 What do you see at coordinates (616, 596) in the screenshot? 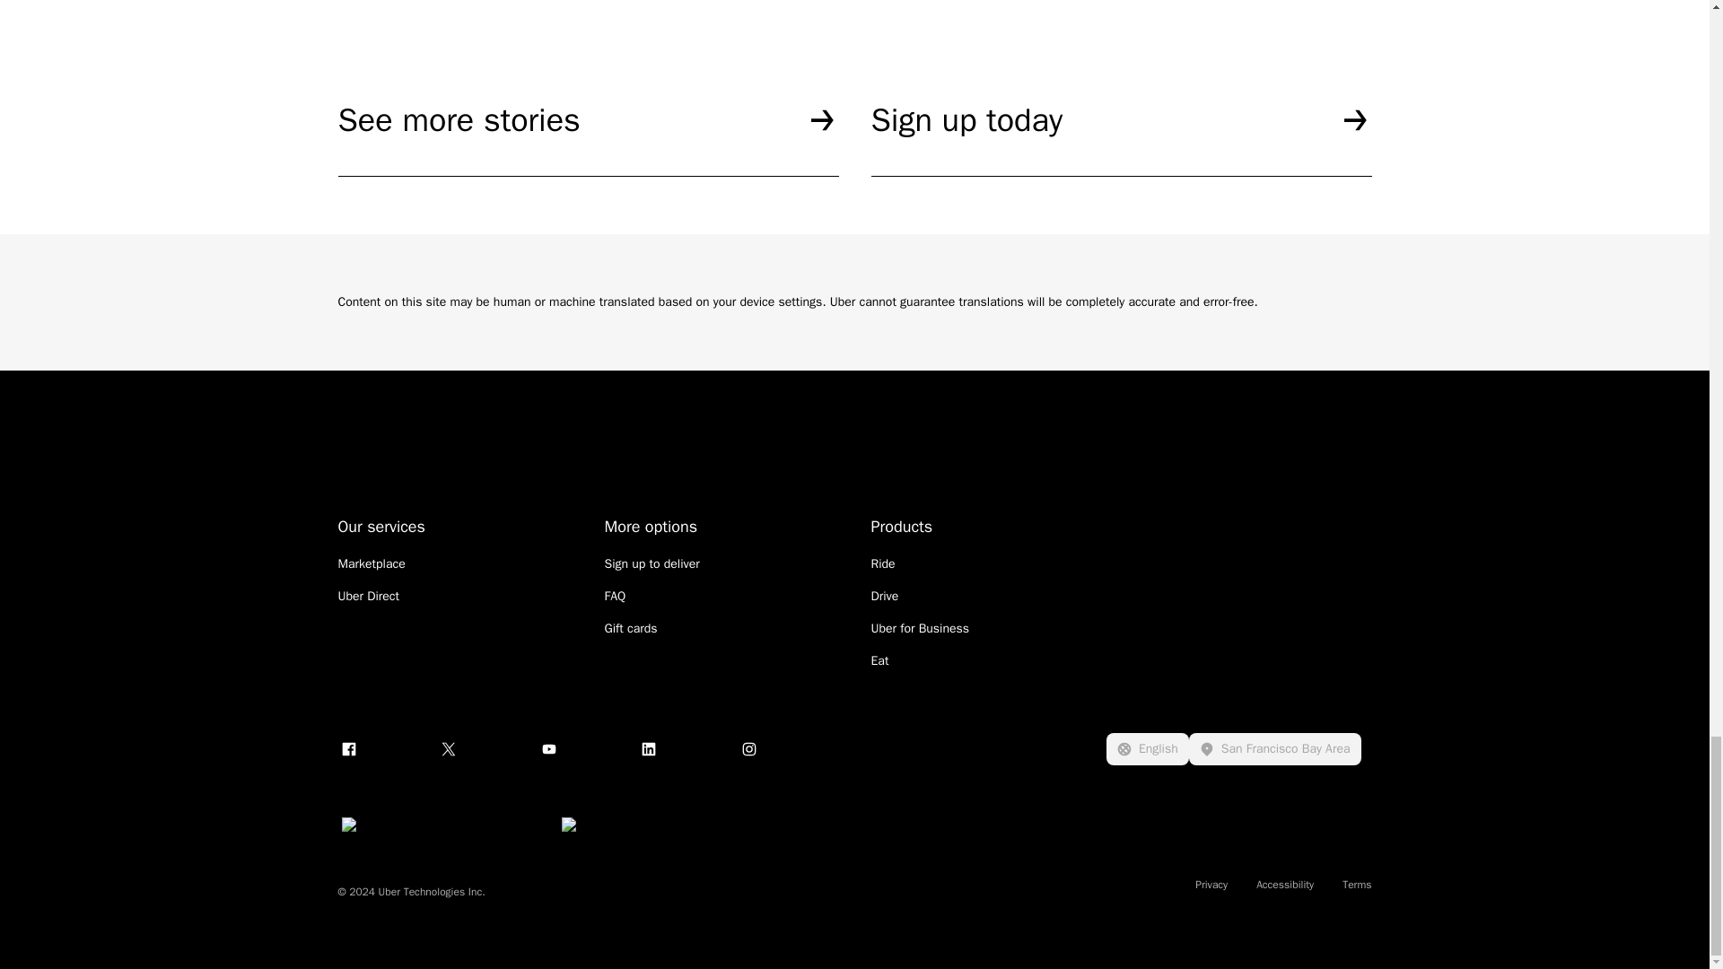
I see `FAQ` at bounding box center [616, 596].